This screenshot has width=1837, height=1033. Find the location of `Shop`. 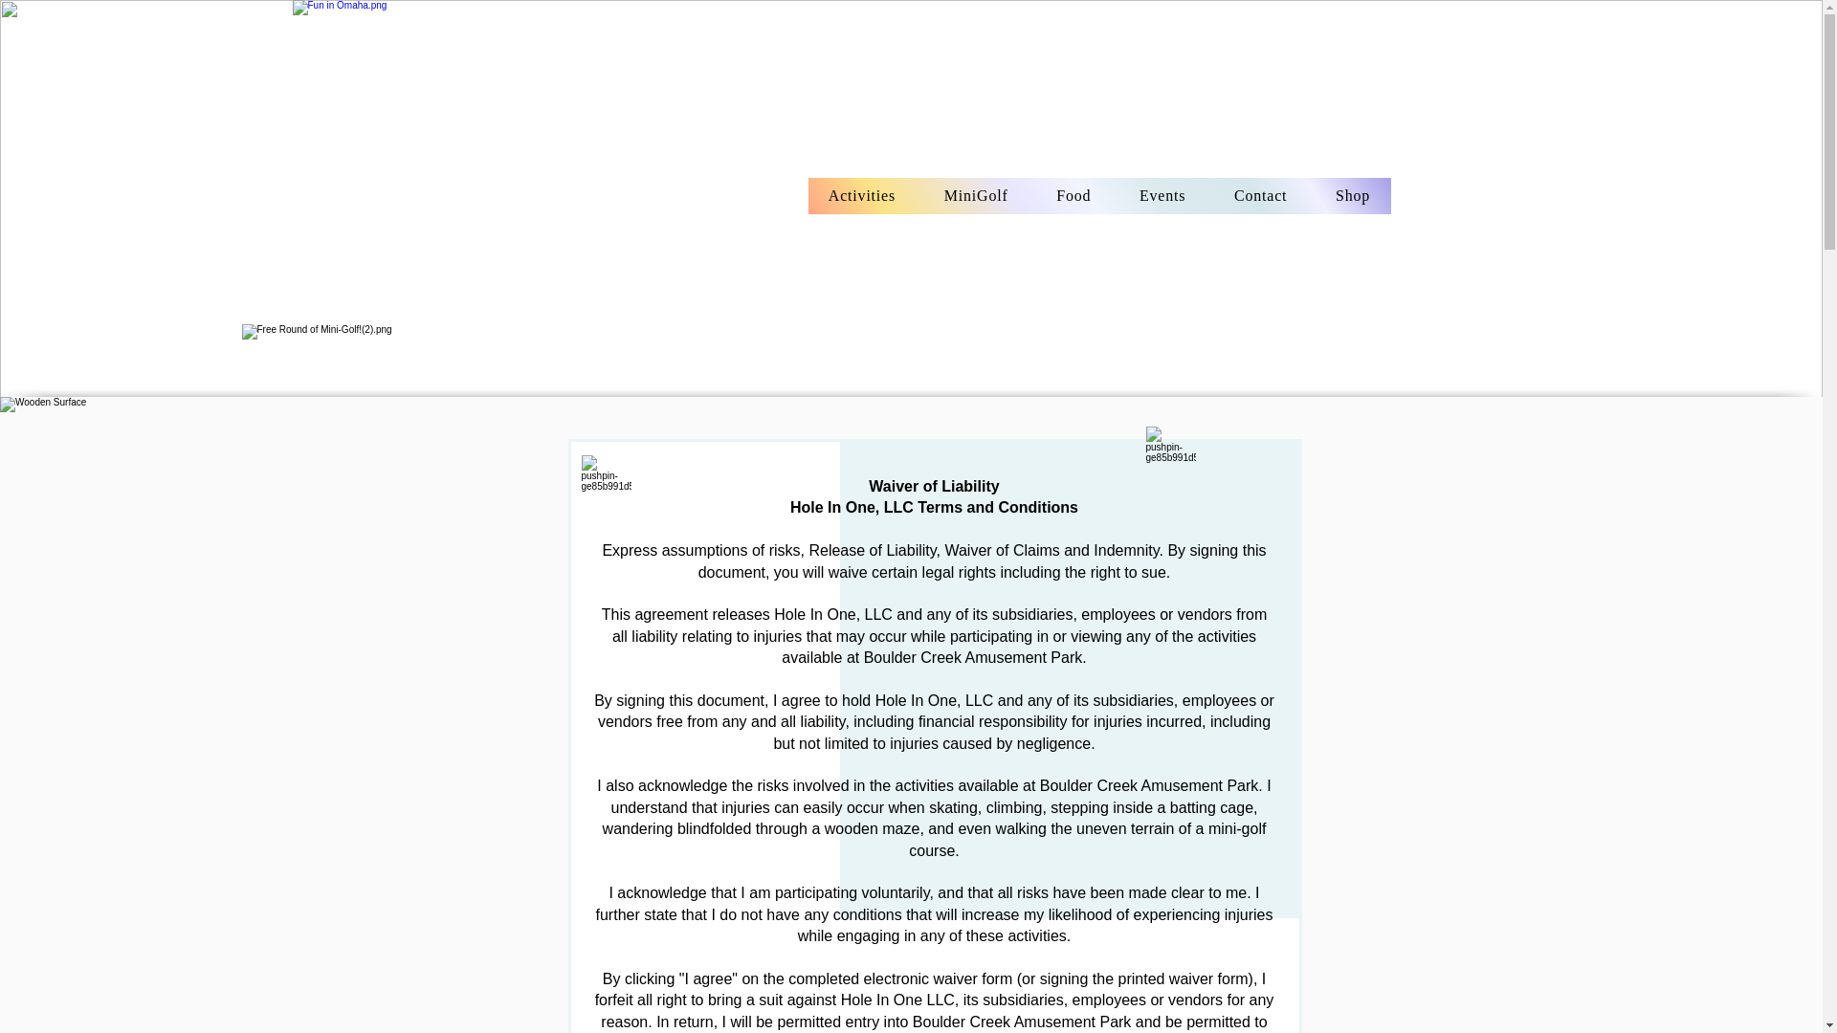

Shop is located at coordinates (1353, 195).